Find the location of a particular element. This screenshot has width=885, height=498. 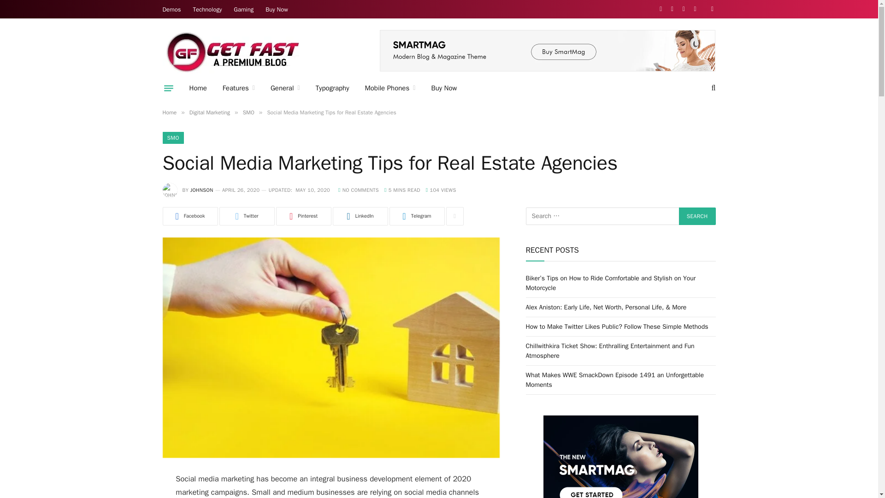

Demos is located at coordinates (171, 9).